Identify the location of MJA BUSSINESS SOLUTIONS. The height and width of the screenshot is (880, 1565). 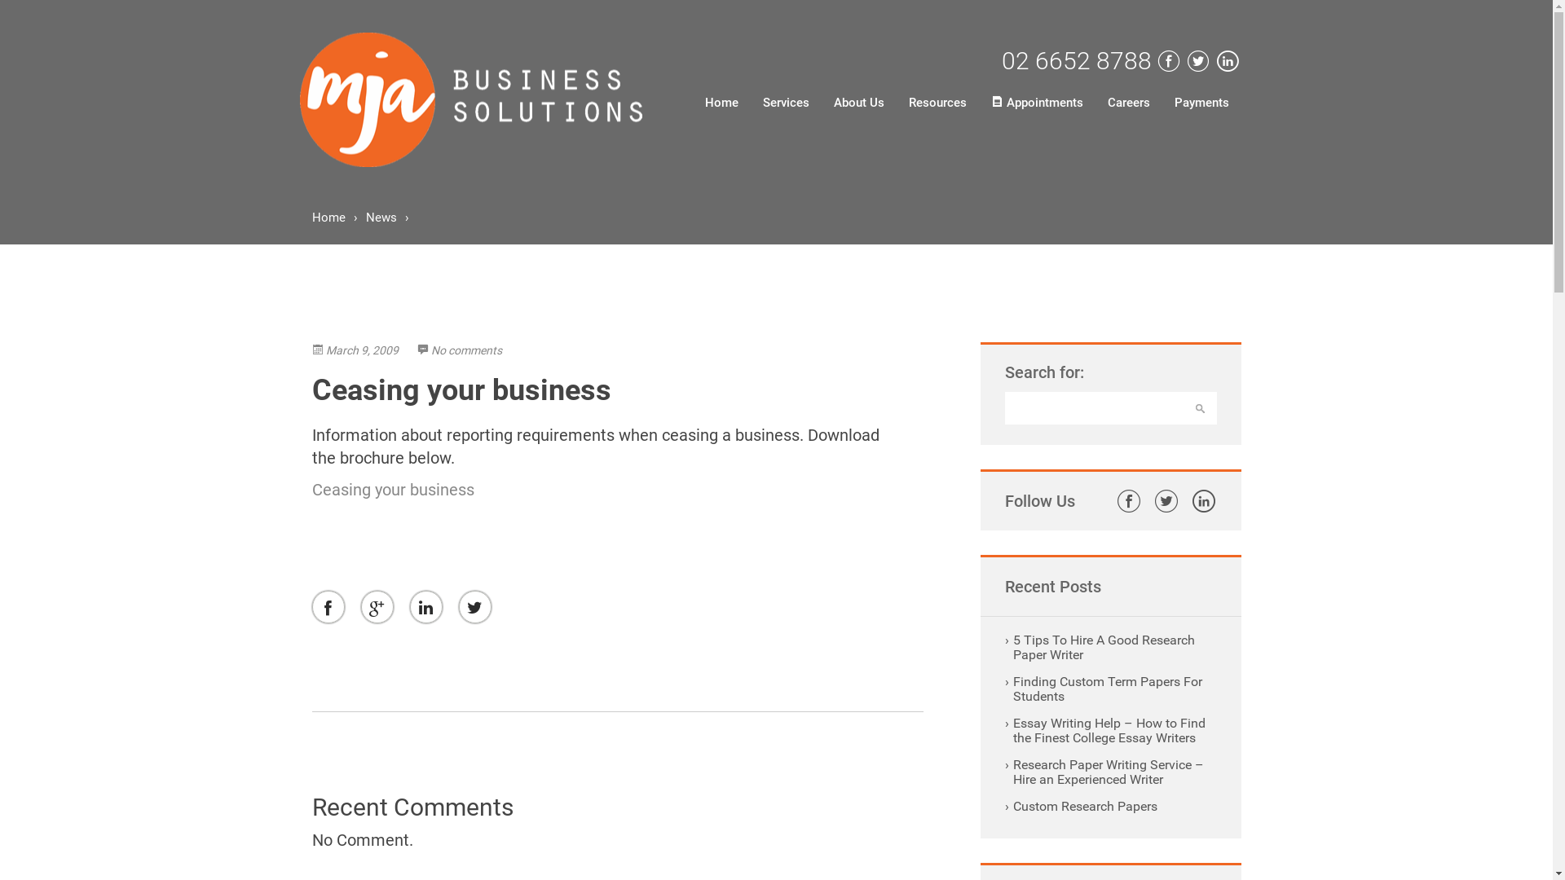
(471, 99).